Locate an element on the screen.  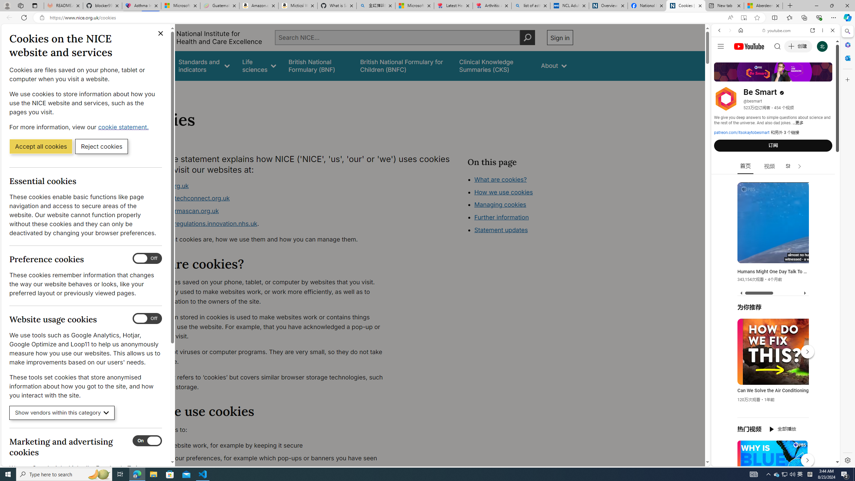
YouTube - YouTube is located at coordinates (773, 329).